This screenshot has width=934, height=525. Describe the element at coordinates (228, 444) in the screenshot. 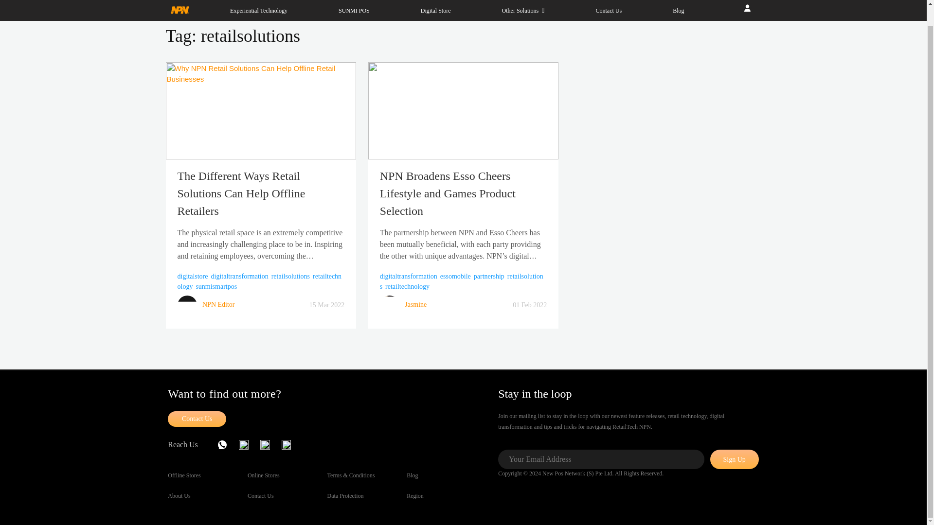

I see `whatsapp` at that location.